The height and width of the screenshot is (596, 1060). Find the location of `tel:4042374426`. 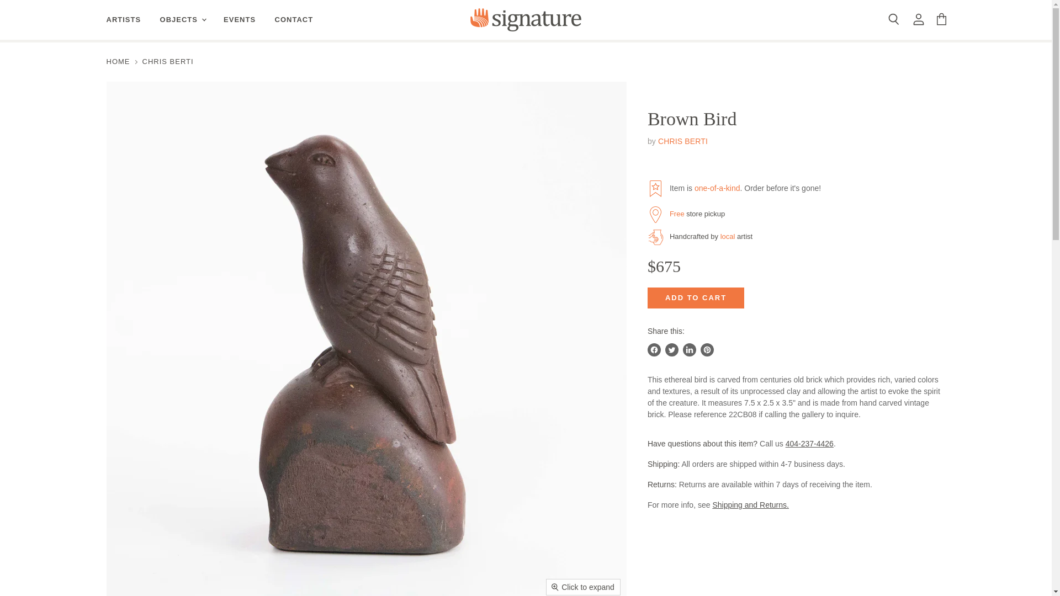

tel:4042374426 is located at coordinates (809, 444).